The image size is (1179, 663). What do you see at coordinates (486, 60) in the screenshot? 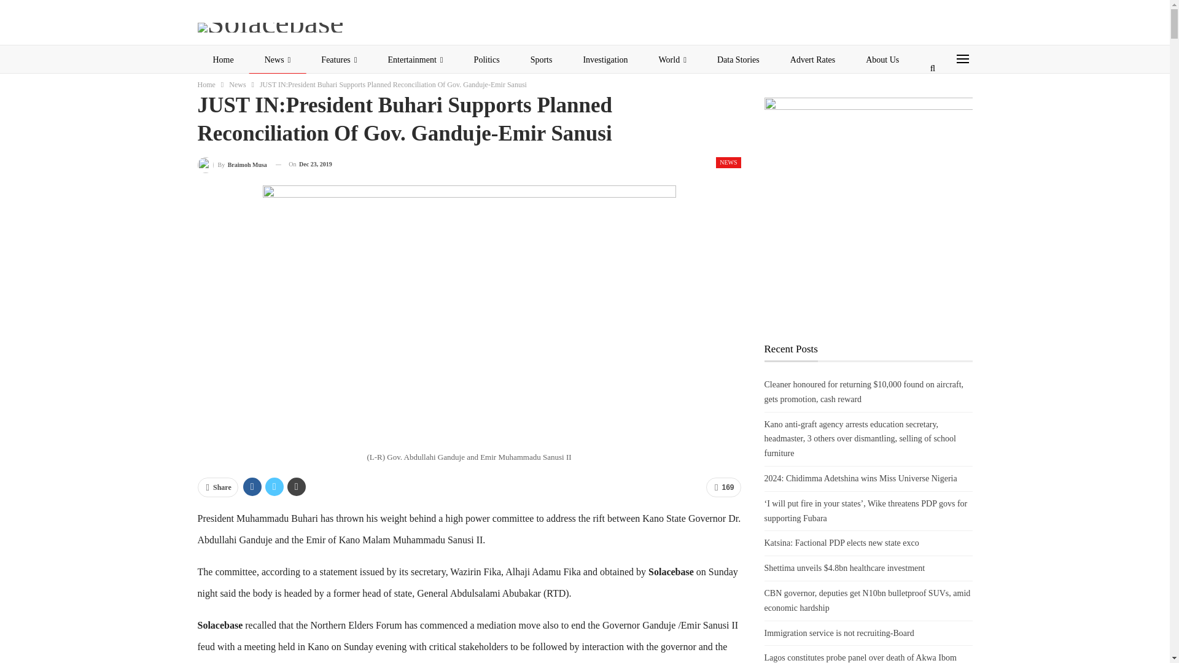
I see `Politics` at bounding box center [486, 60].